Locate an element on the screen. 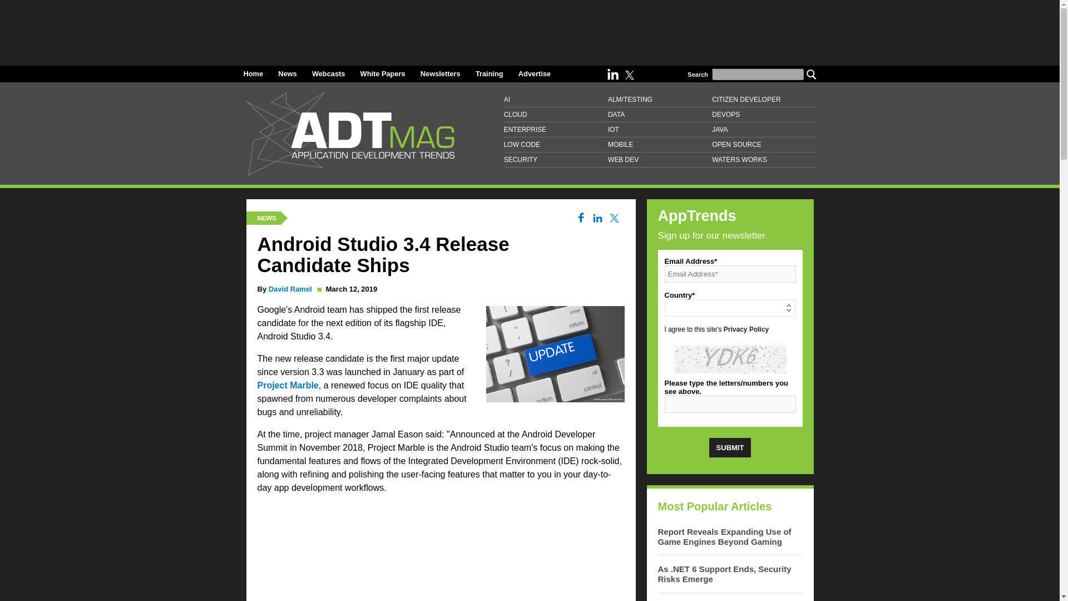 The height and width of the screenshot is (601, 1068). IOT is located at coordinates (660, 130).